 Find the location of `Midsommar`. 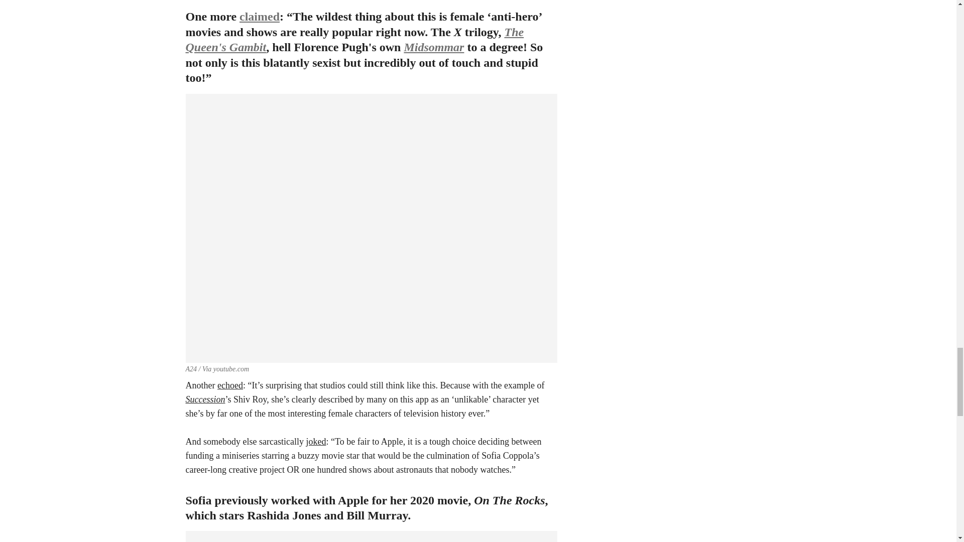

Midsommar is located at coordinates (434, 47).